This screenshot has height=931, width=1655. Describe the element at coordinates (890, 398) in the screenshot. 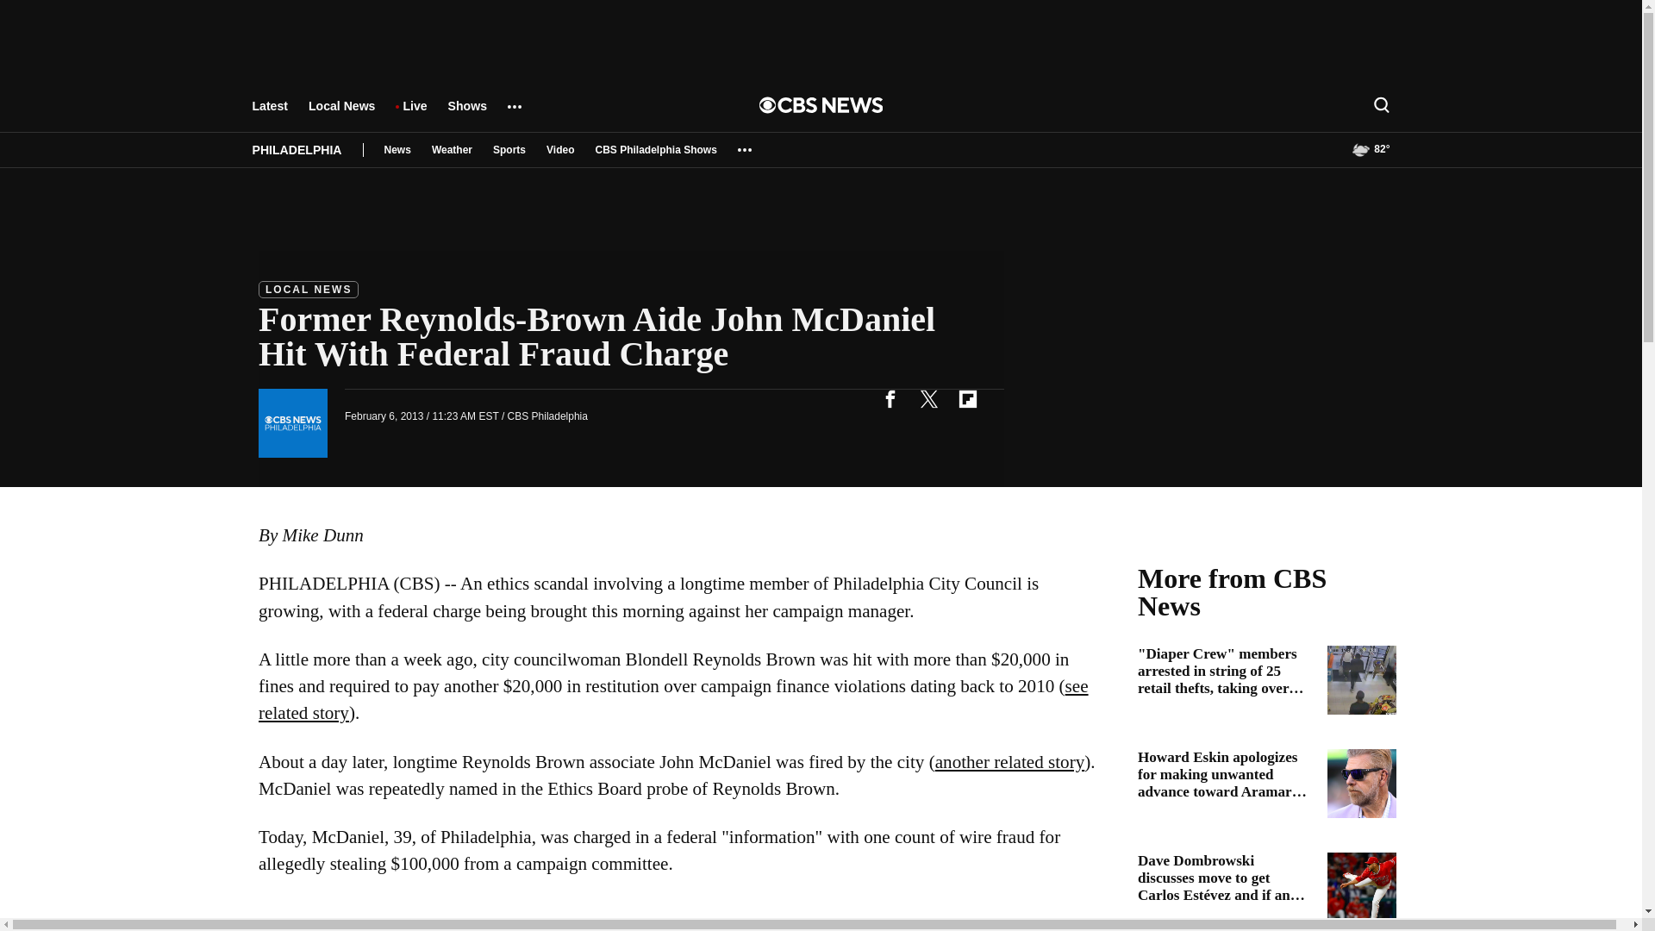

I see `facebook` at that location.